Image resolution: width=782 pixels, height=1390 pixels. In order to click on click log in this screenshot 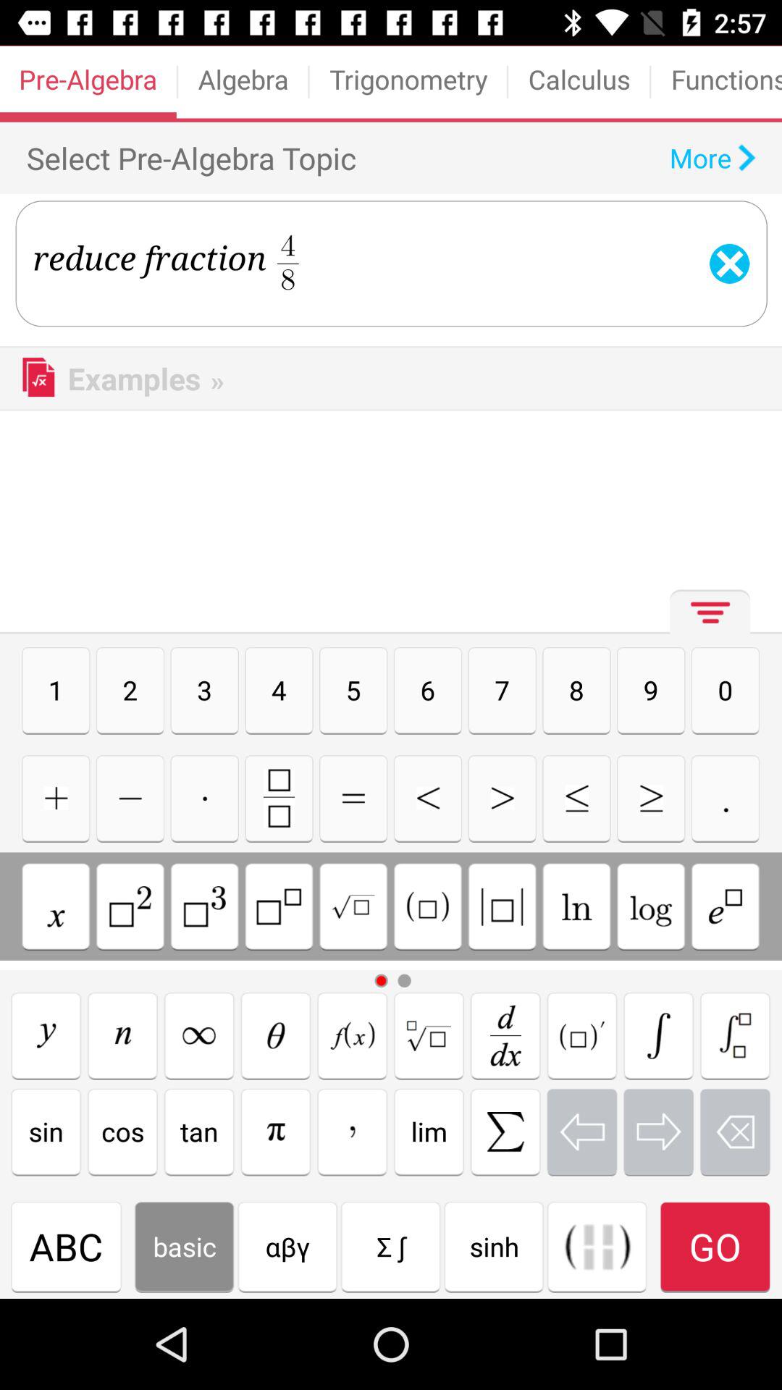, I will do `click(651, 906)`.